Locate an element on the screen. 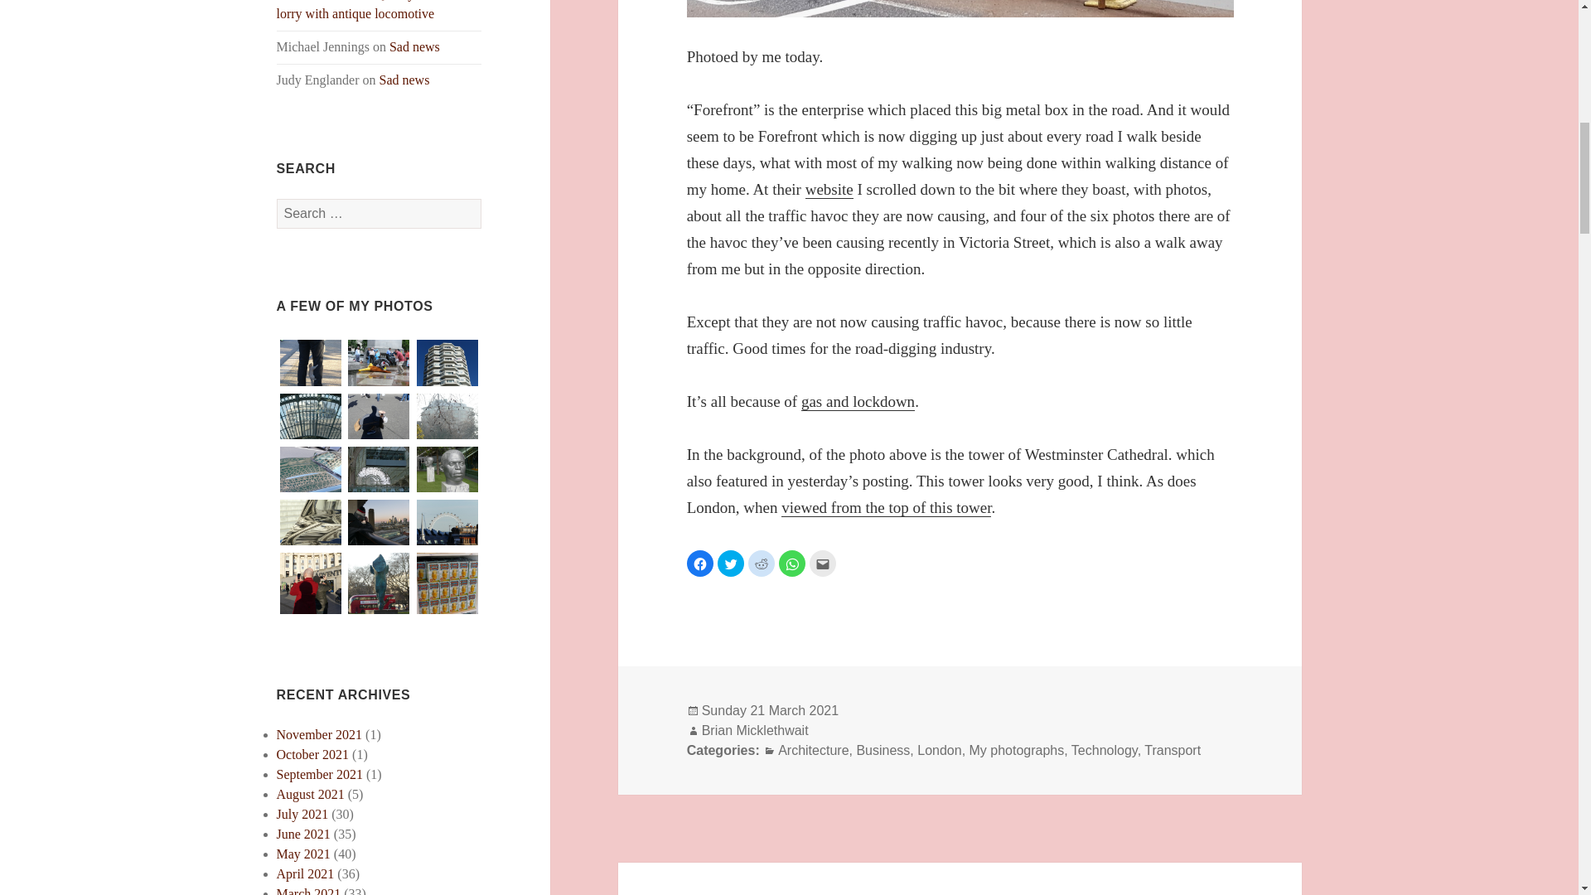 The width and height of the screenshot is (1591, 895). Sad news is located at coordinates (404, 80).